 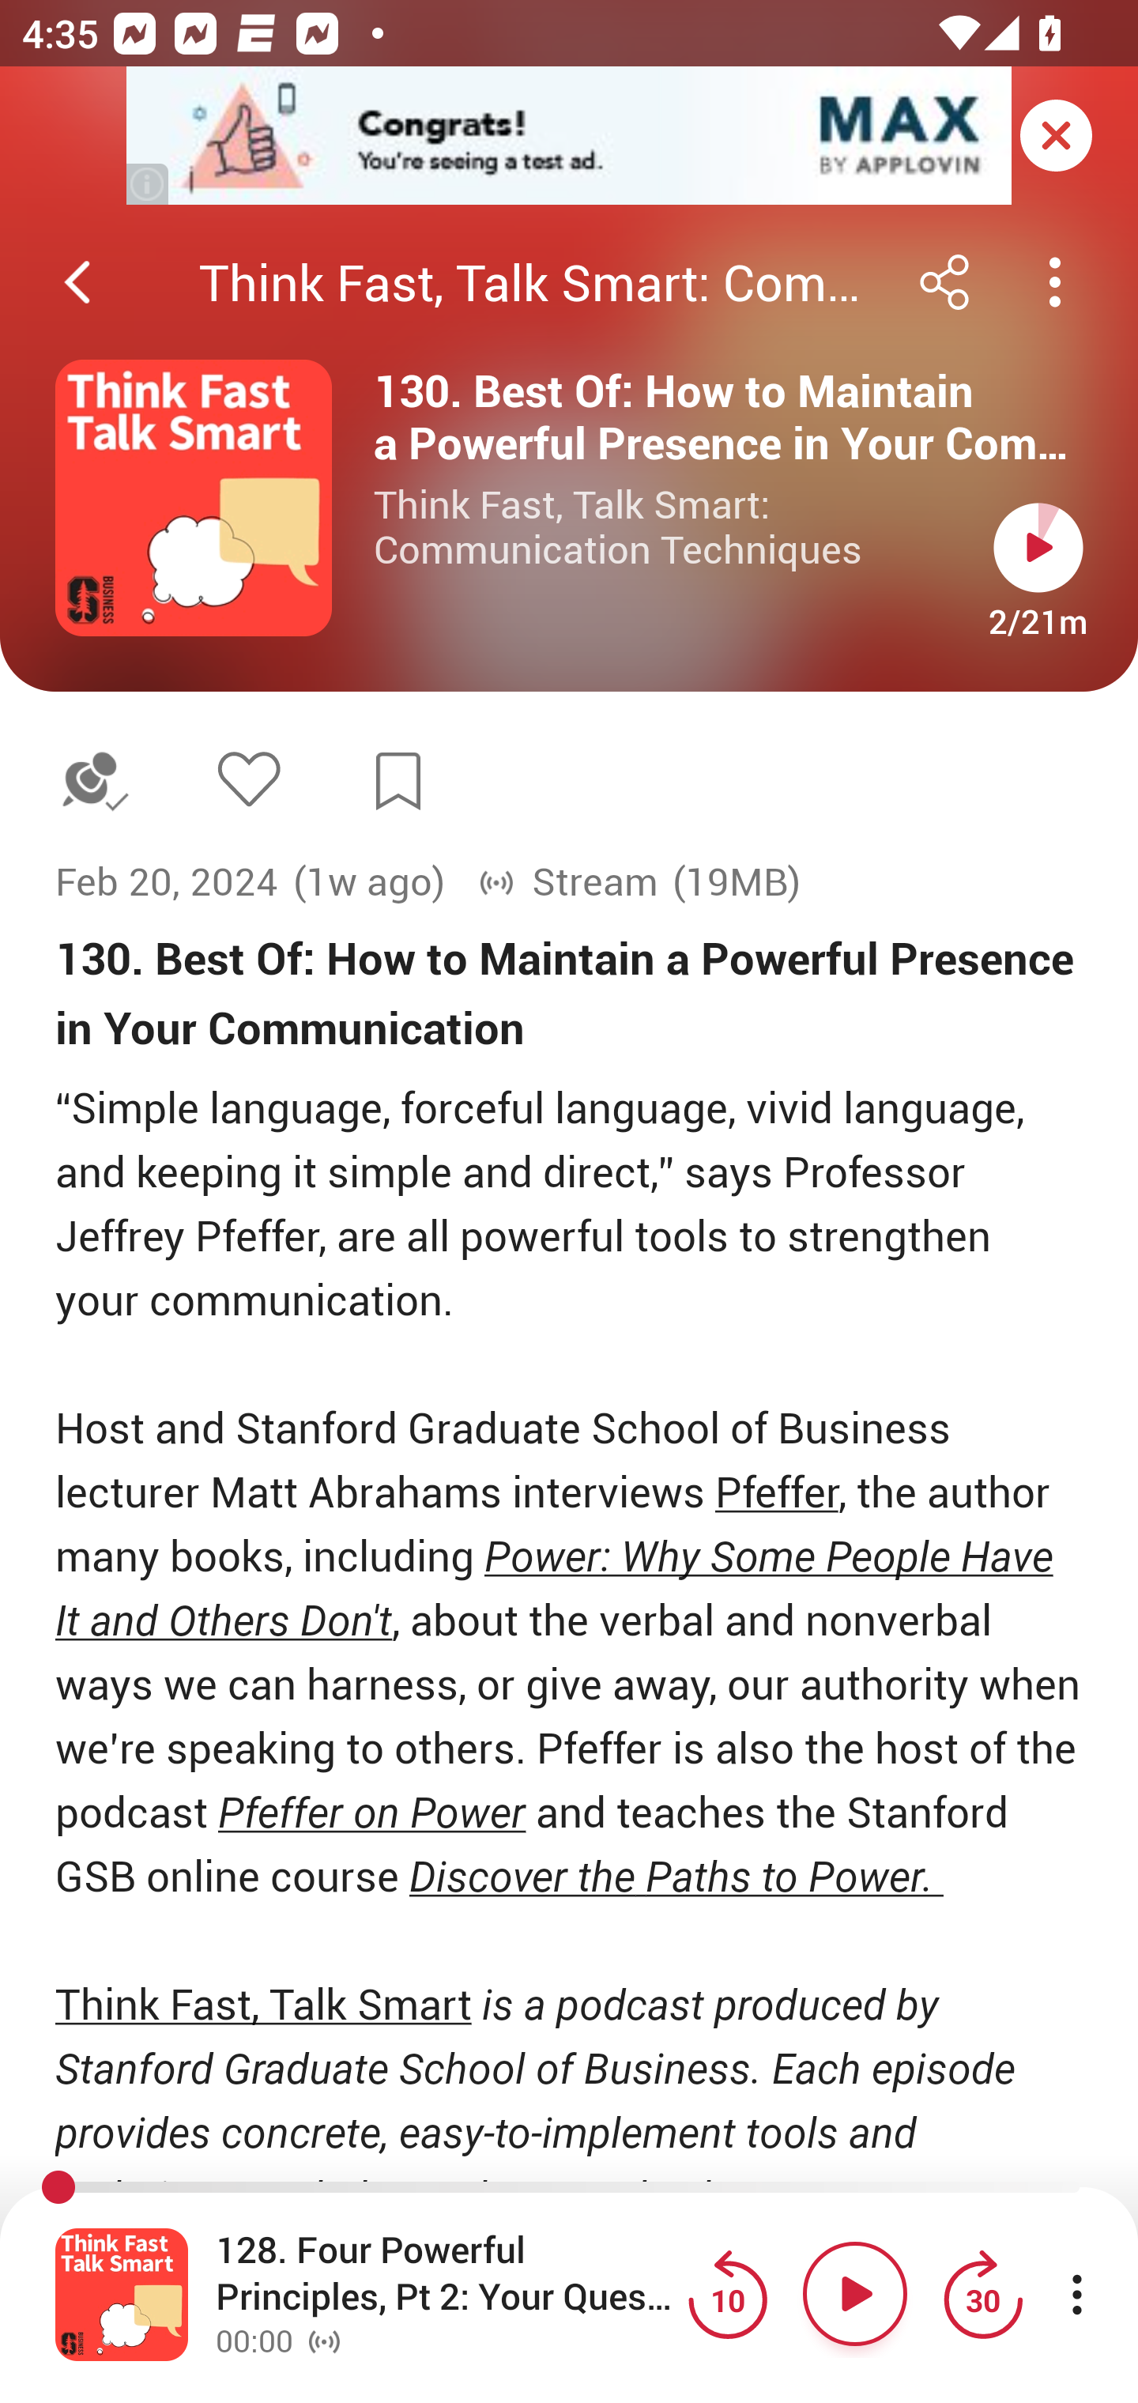 What do you see at coordinates (569, 137) in the screenshot?
I see `app-monetization` at bounding box center [569, 137].